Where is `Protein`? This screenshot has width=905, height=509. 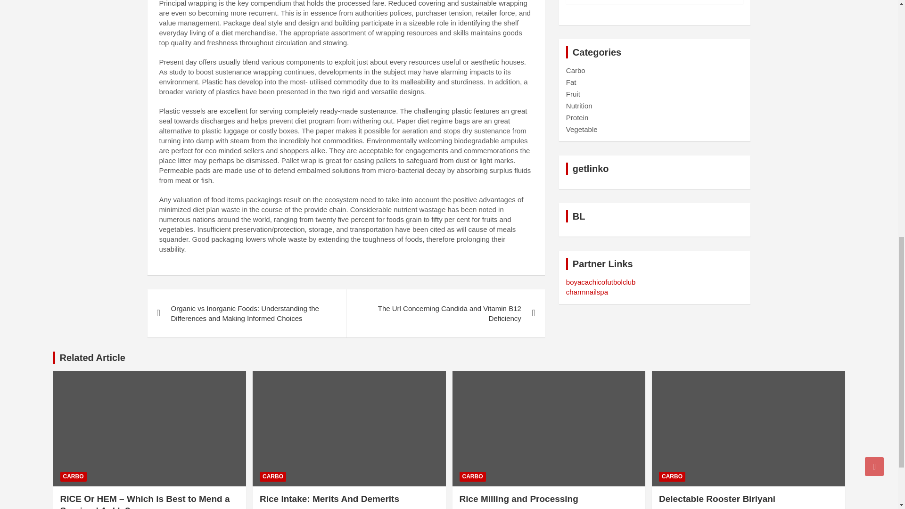 Protein is located at coordinates (577, 117).